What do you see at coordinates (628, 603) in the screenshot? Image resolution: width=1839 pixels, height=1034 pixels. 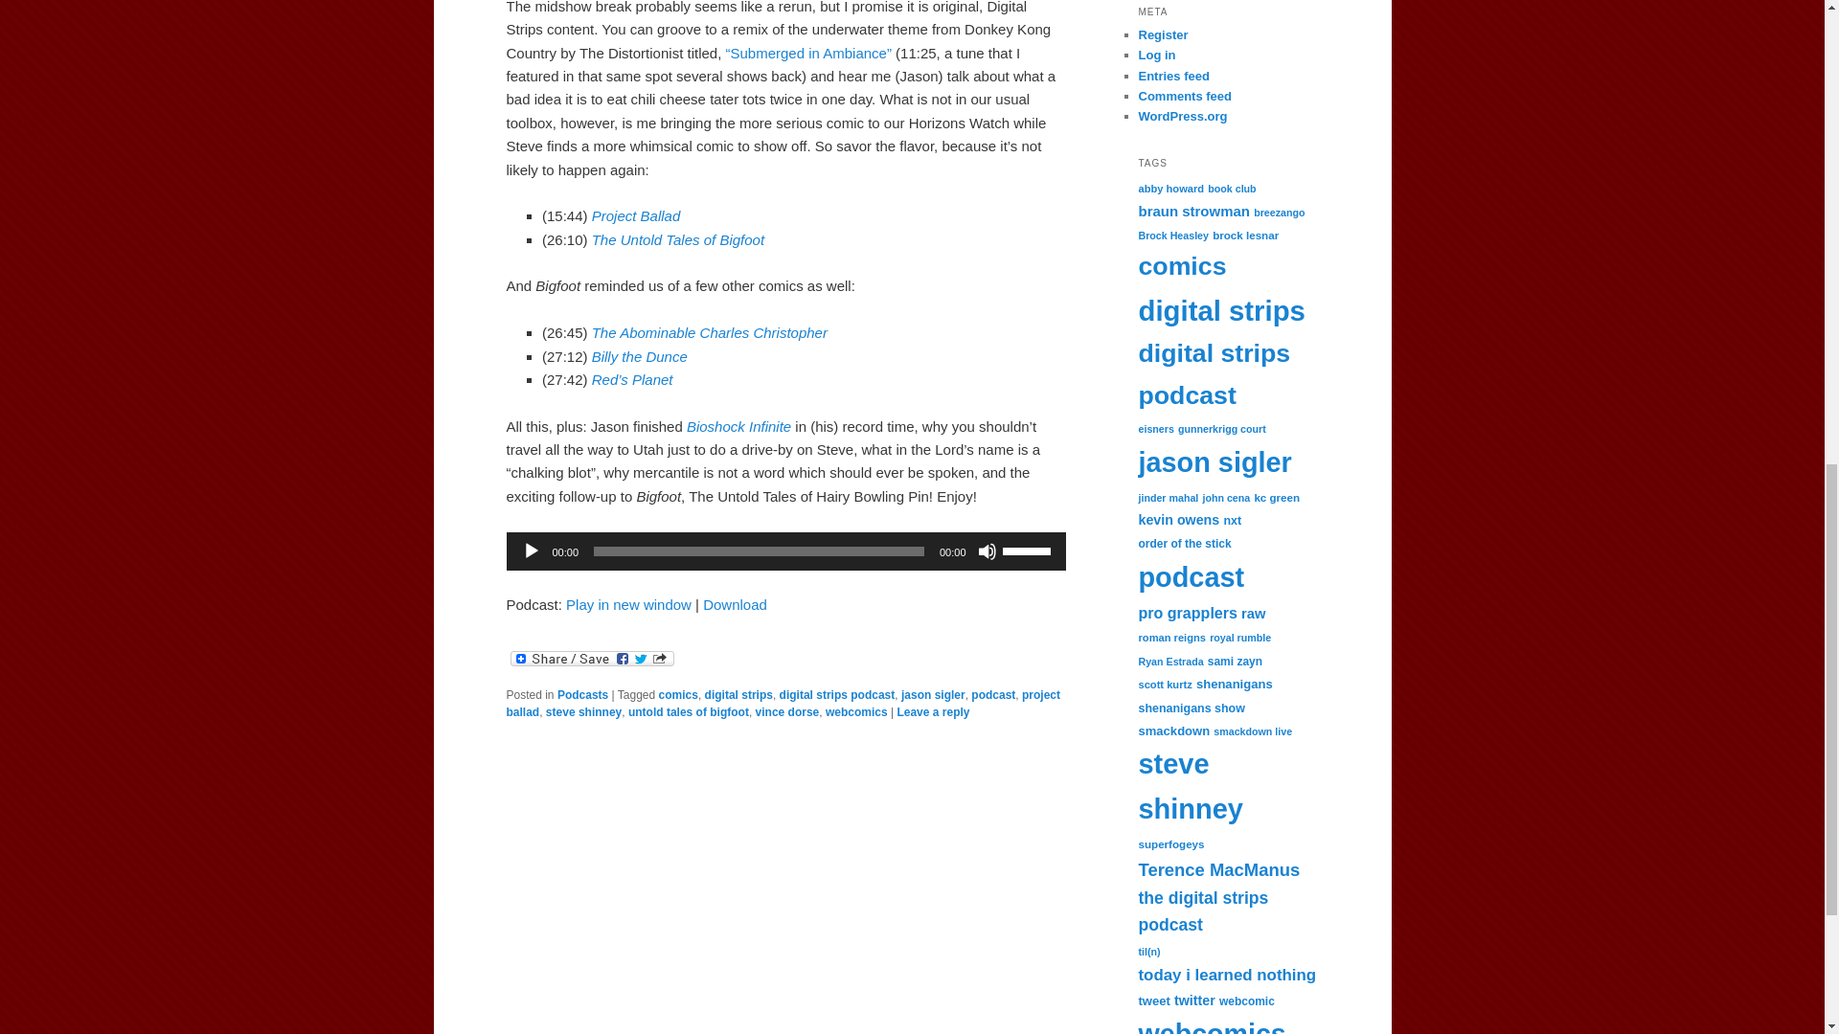 I see `Play in new window` at bounding box center [628, 603].